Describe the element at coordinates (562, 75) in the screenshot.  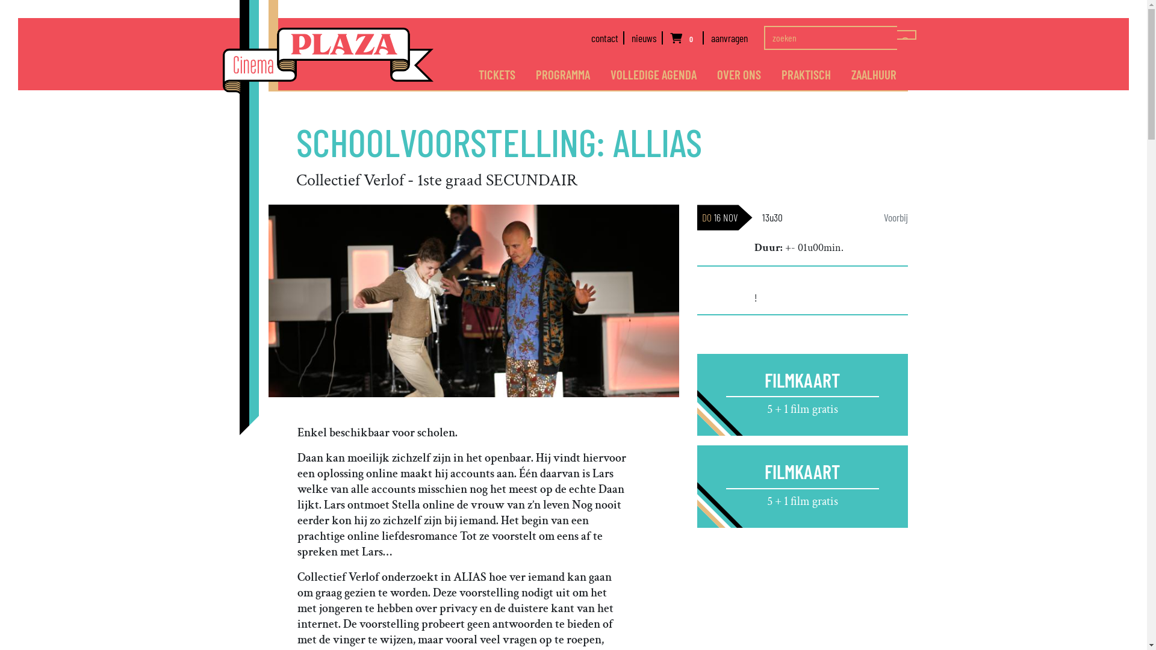
I see `PROGRAMMA` at that location.